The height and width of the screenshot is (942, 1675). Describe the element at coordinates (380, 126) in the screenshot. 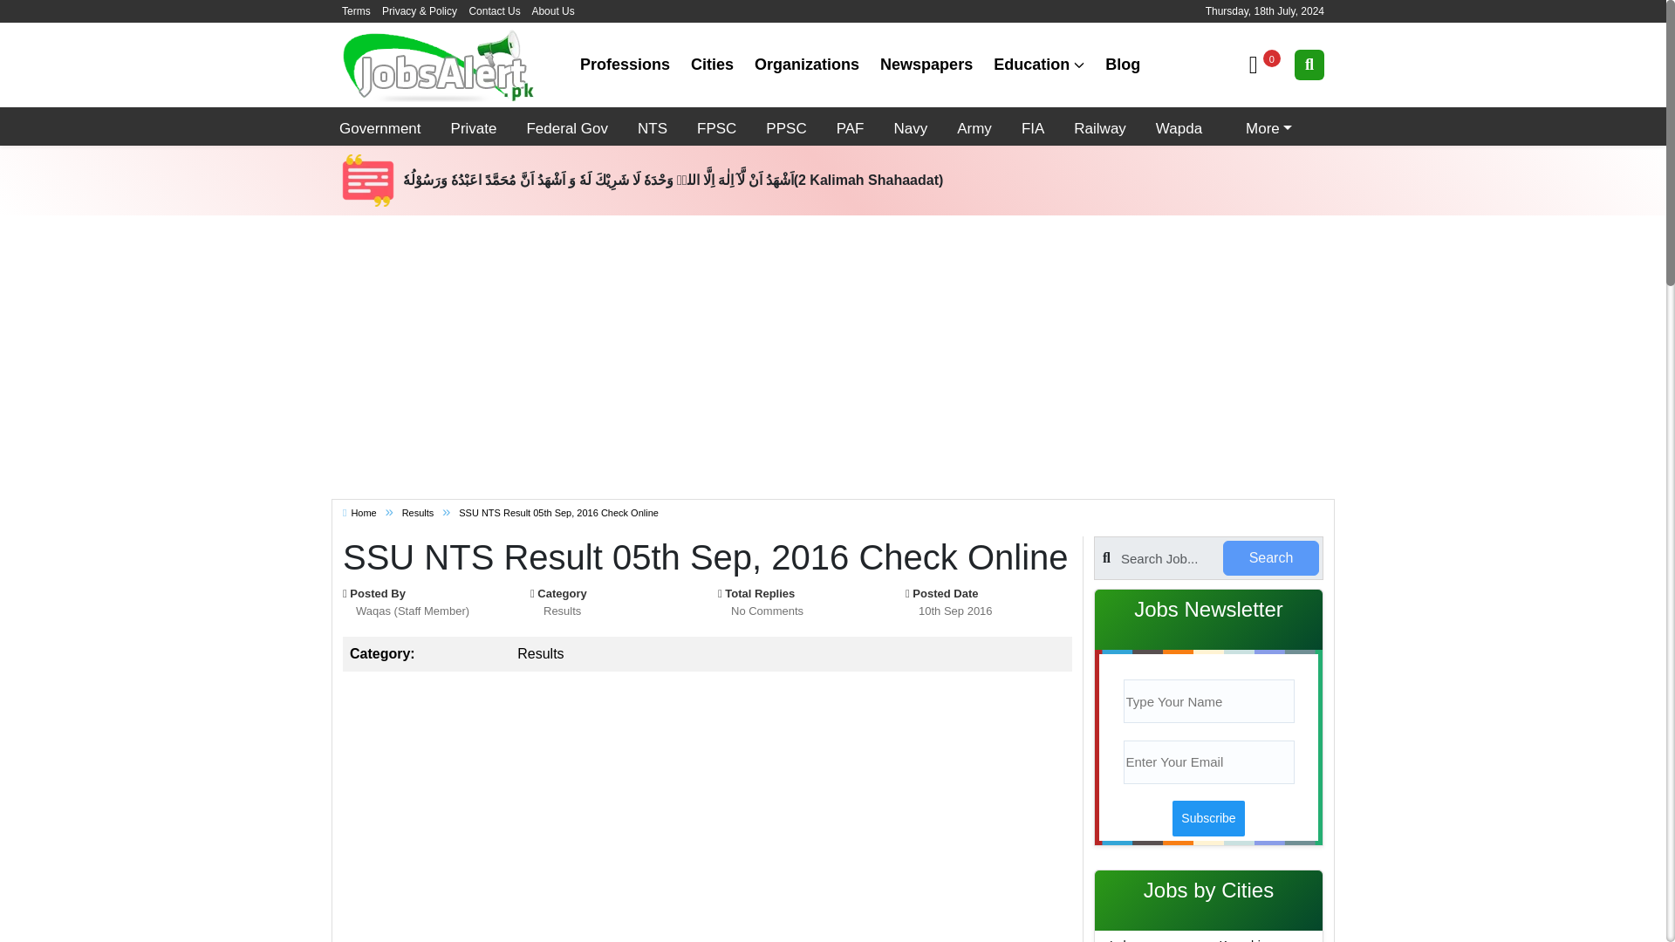

I see `Government Jobs` at that location.